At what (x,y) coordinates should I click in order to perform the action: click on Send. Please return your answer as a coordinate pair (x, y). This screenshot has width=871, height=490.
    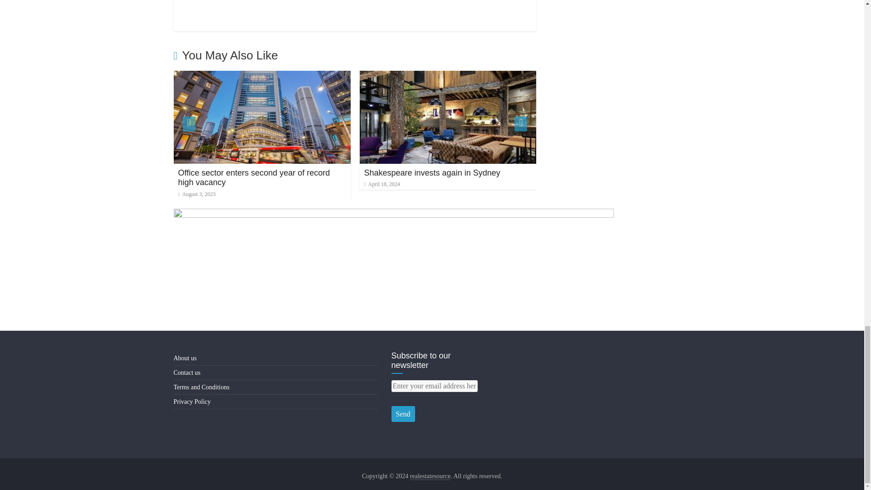
    Looking at the image, I should click on (403, 414).